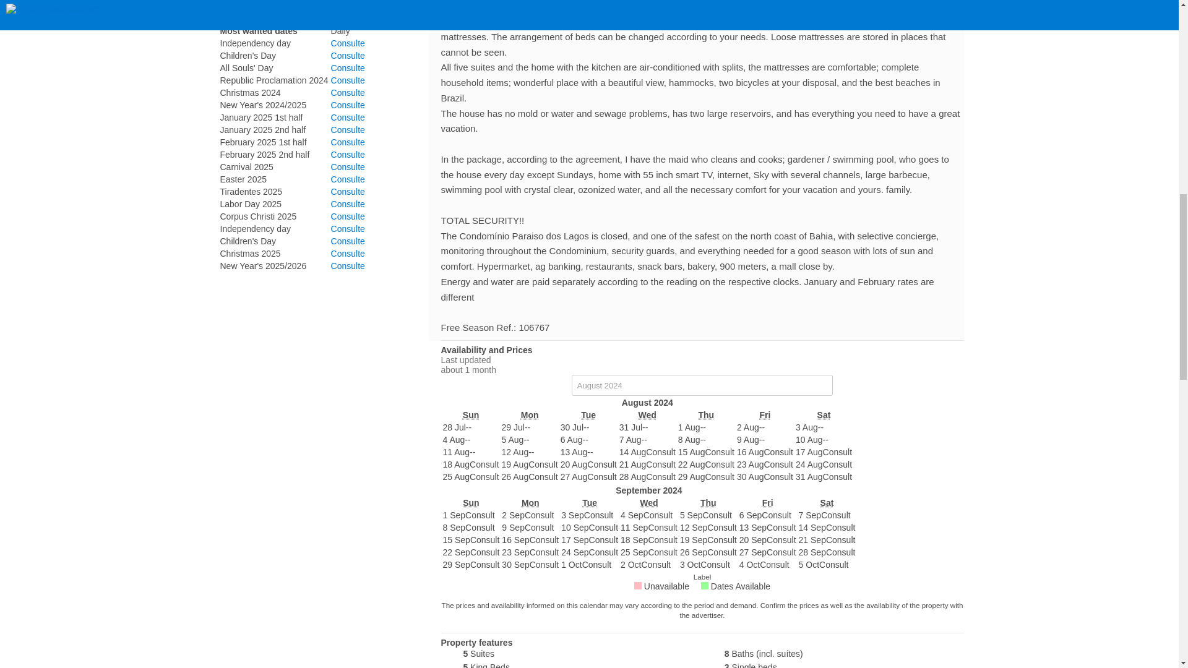  I want to click on Consulte, so click(348, 56).